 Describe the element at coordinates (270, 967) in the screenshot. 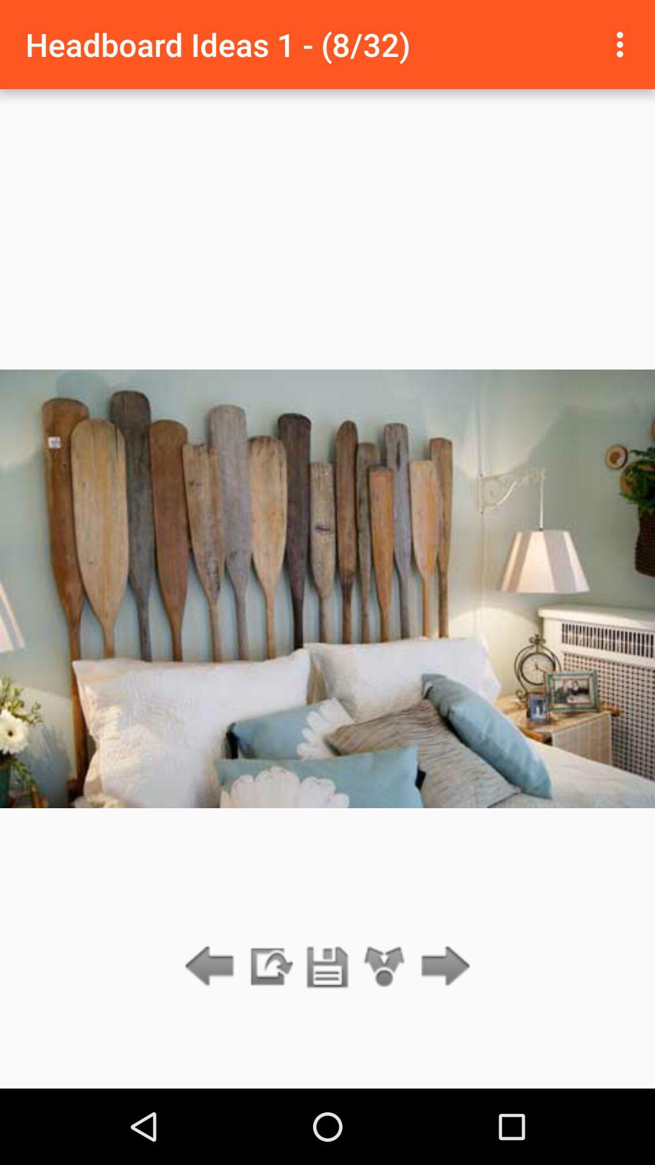

I see `press the icon below the headboard ideas 1` at that location.